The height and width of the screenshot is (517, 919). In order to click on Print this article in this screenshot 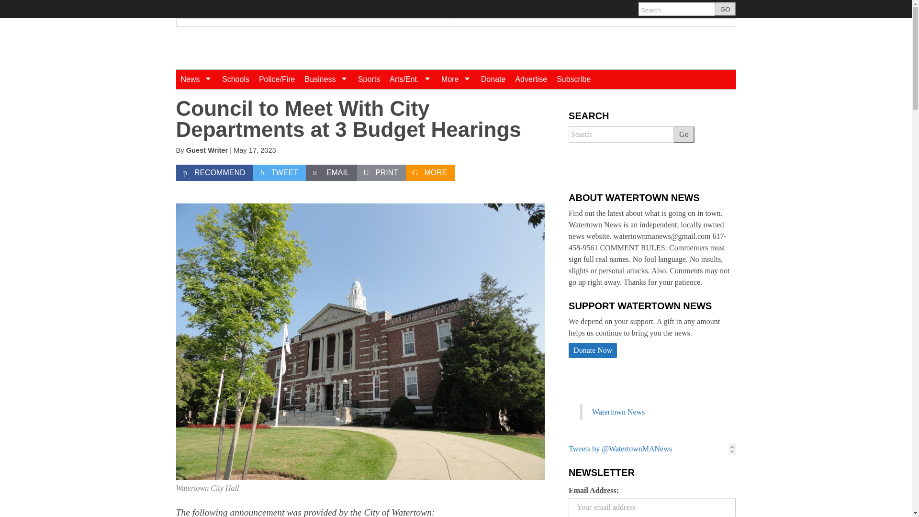, I will do `click(381, 173)`.